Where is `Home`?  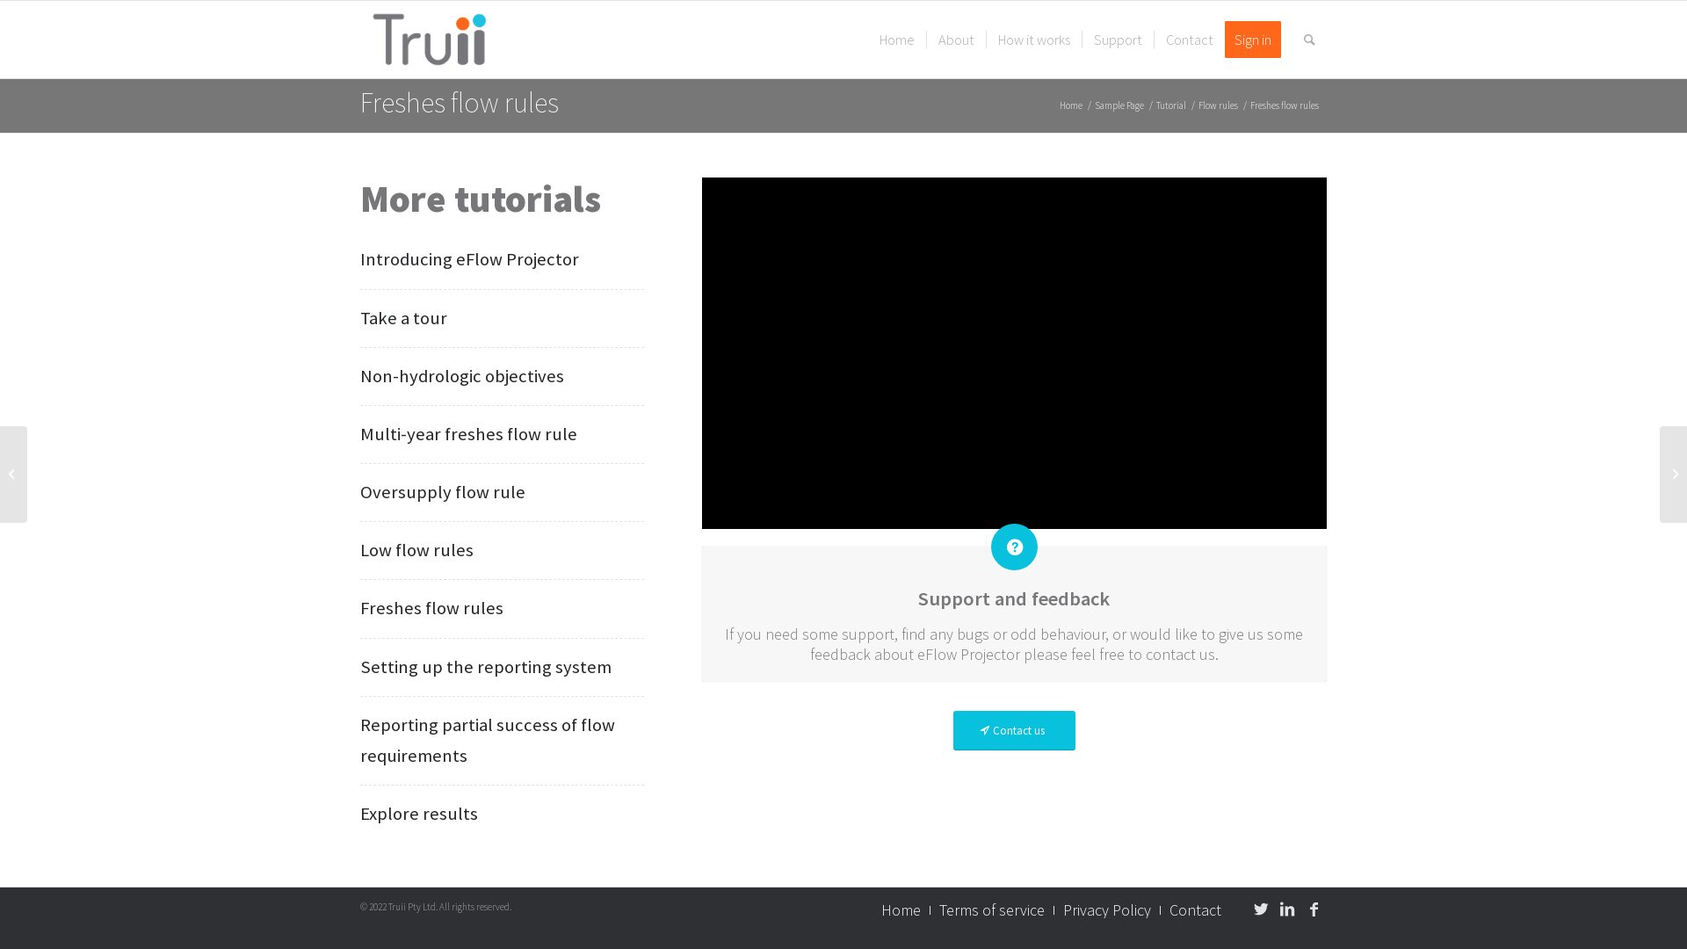 Home is located at coordinates (1071, 105).